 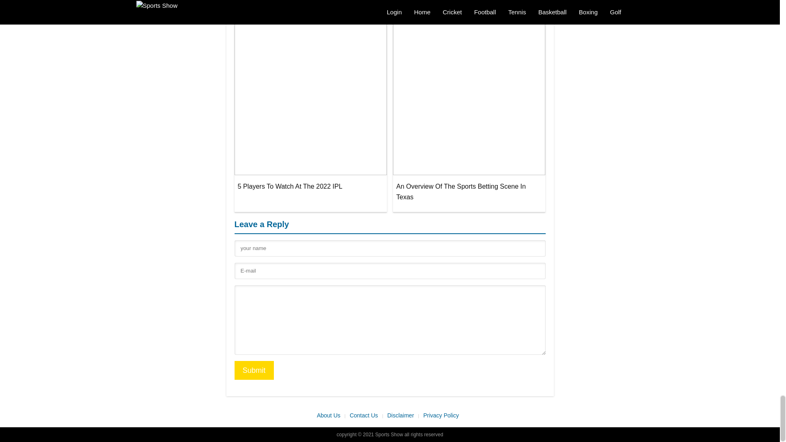 What do you see at coordinates (254, 370) in the screenshot?
I see `Submit` at bounding box center [254, 370].